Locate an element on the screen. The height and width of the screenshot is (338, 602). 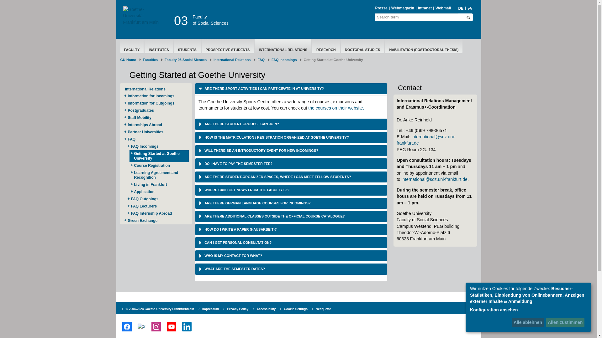
Start Search is located at coordinates (468, 18).